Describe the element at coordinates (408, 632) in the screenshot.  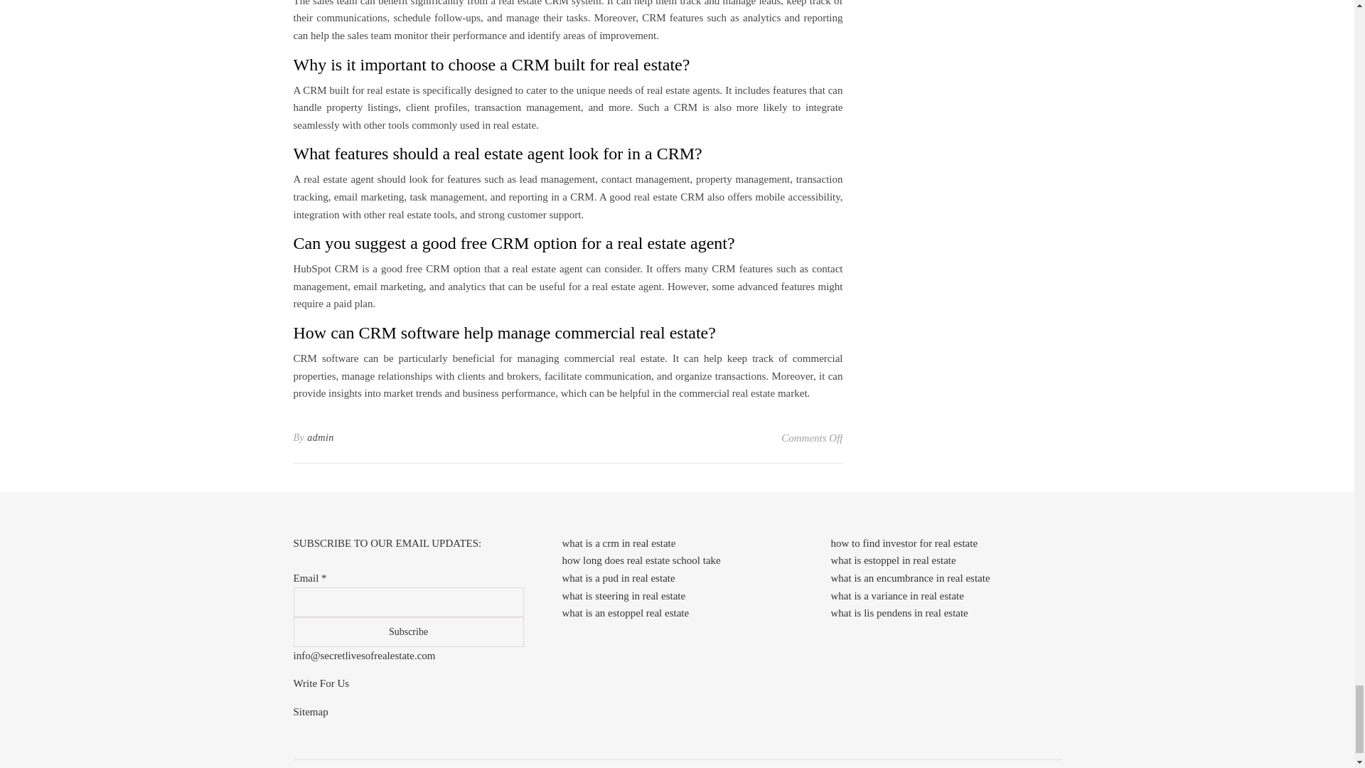
I see `Subscribe` at that location.